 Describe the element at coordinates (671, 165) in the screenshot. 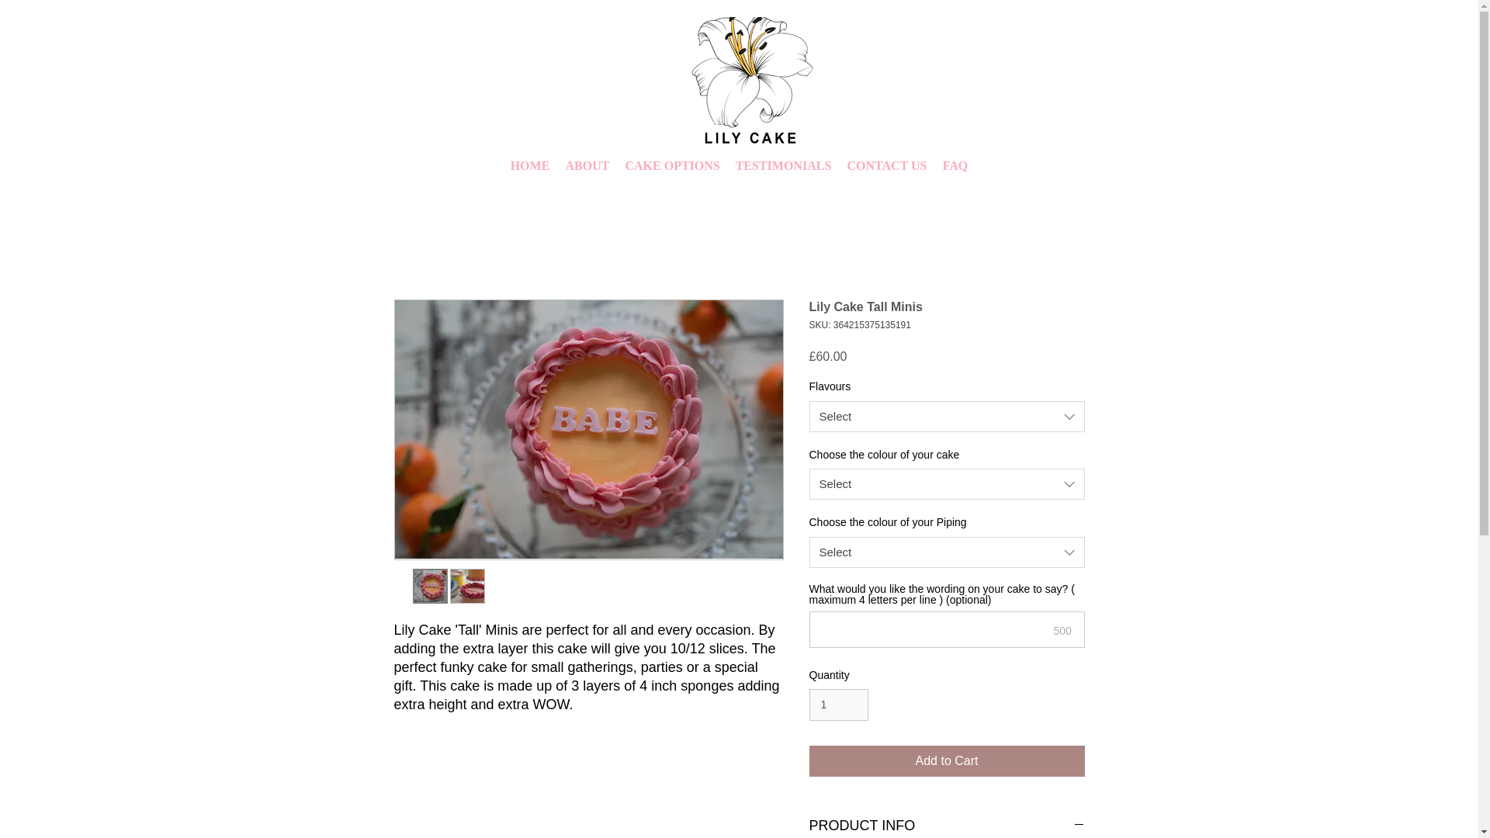

I see `CAKE OPTIONS` at that location.